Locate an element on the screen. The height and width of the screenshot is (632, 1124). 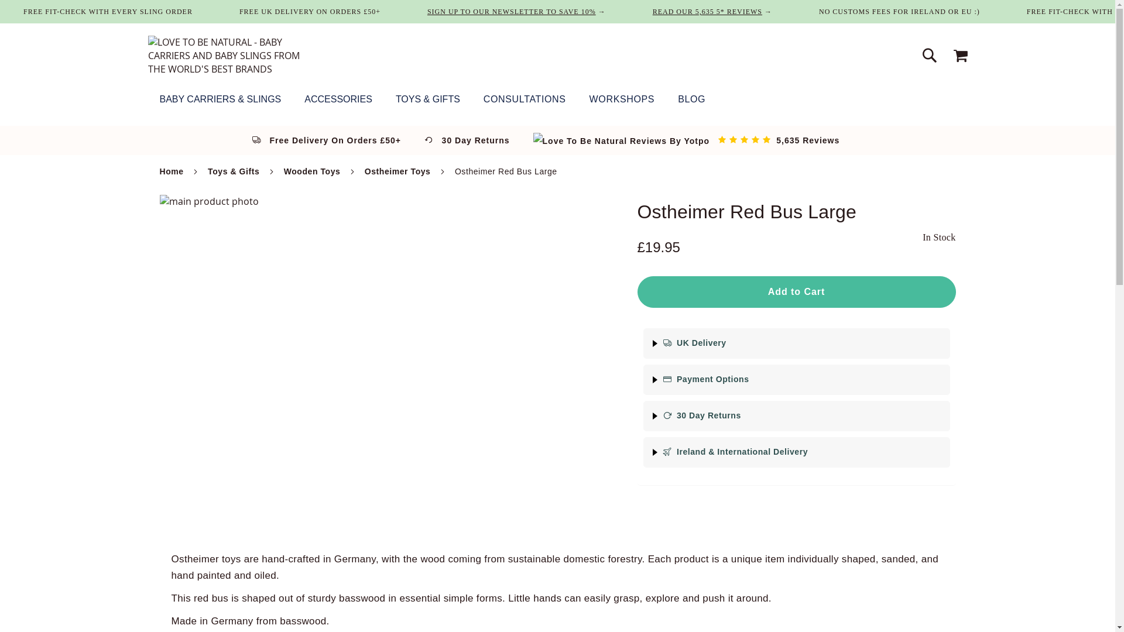
Go to Home Page is located at coordinates (171, 171).